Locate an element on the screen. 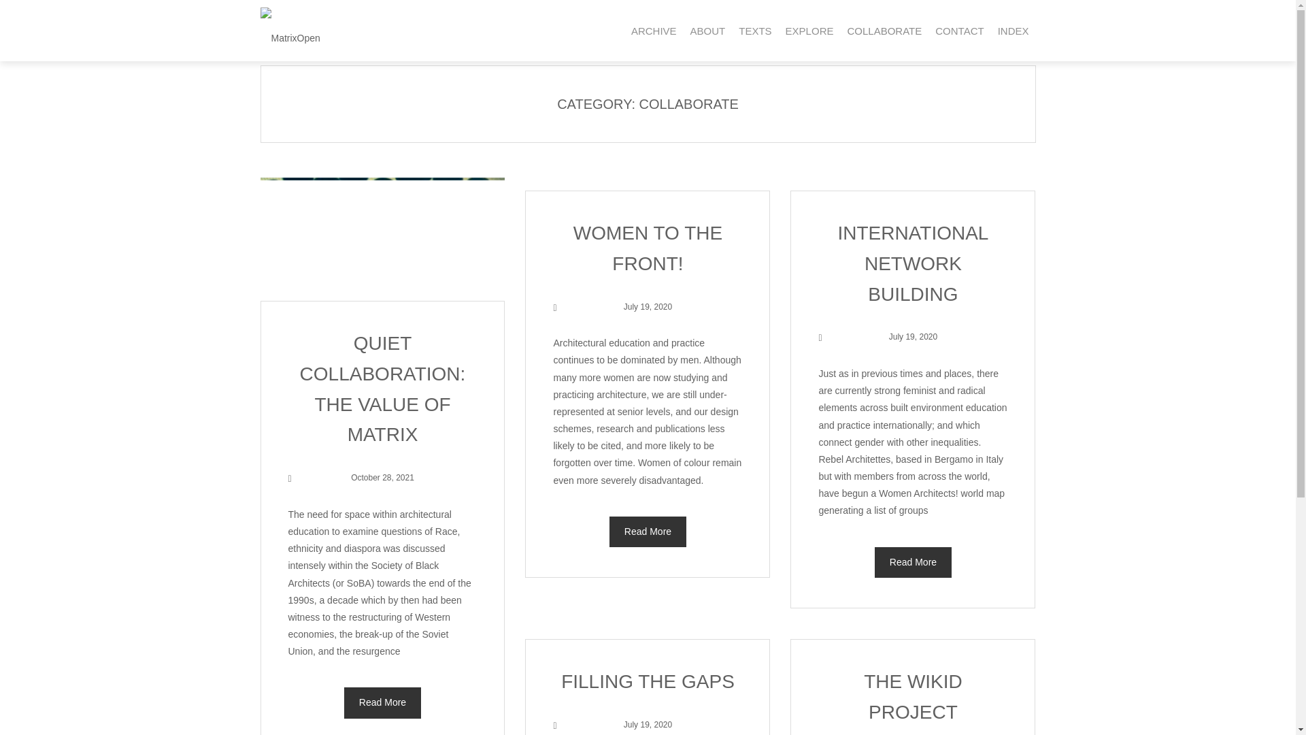 This screenshot has height=735, width=1306. THE WIKID PROJECT is located at coordinates (913, 697).